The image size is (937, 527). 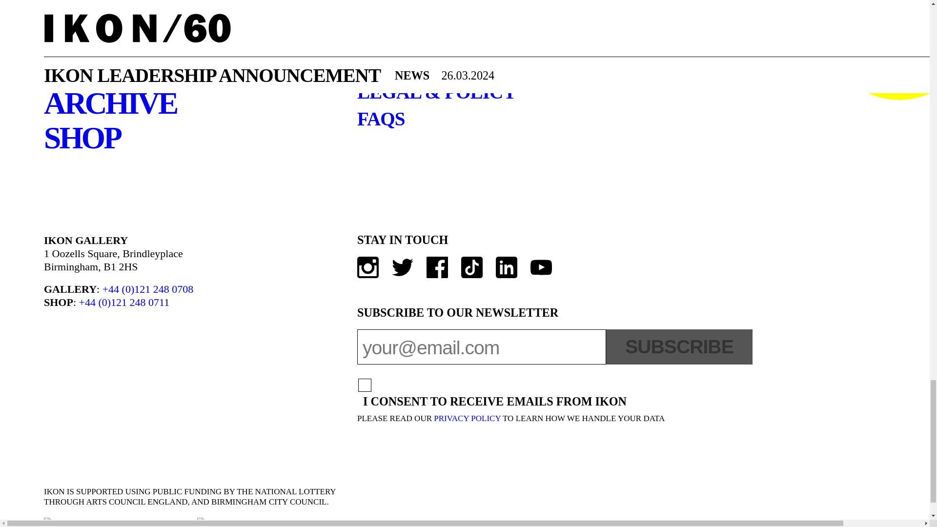 I want to click on View our tweets, so click(x=402, y=267).